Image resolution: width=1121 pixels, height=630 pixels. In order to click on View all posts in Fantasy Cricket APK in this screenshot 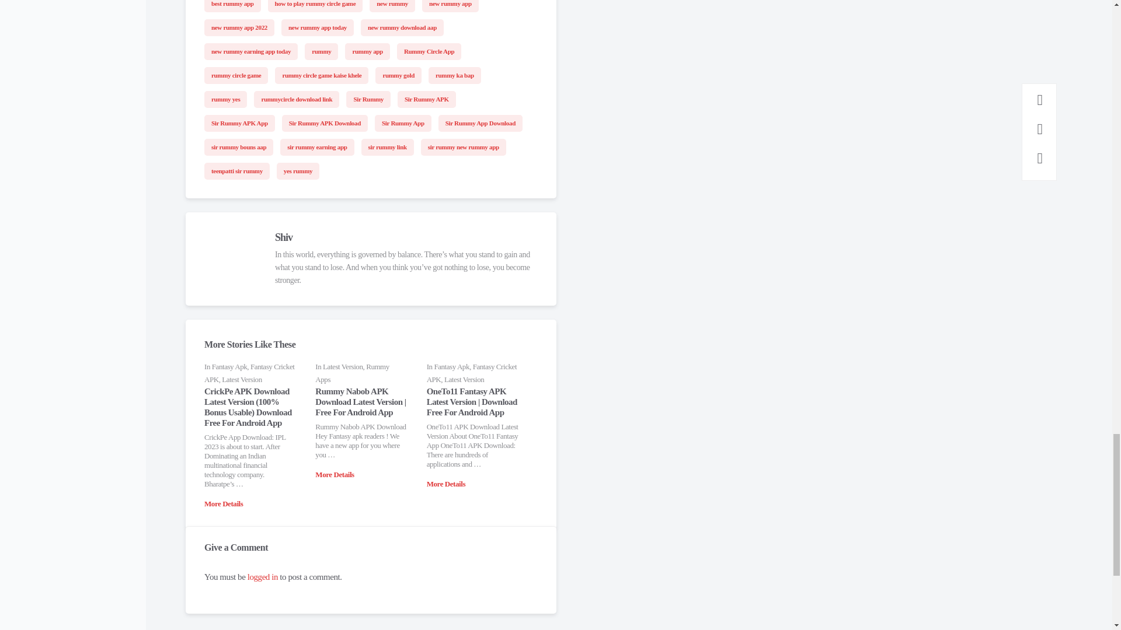, I will do `click(249, 373)`.